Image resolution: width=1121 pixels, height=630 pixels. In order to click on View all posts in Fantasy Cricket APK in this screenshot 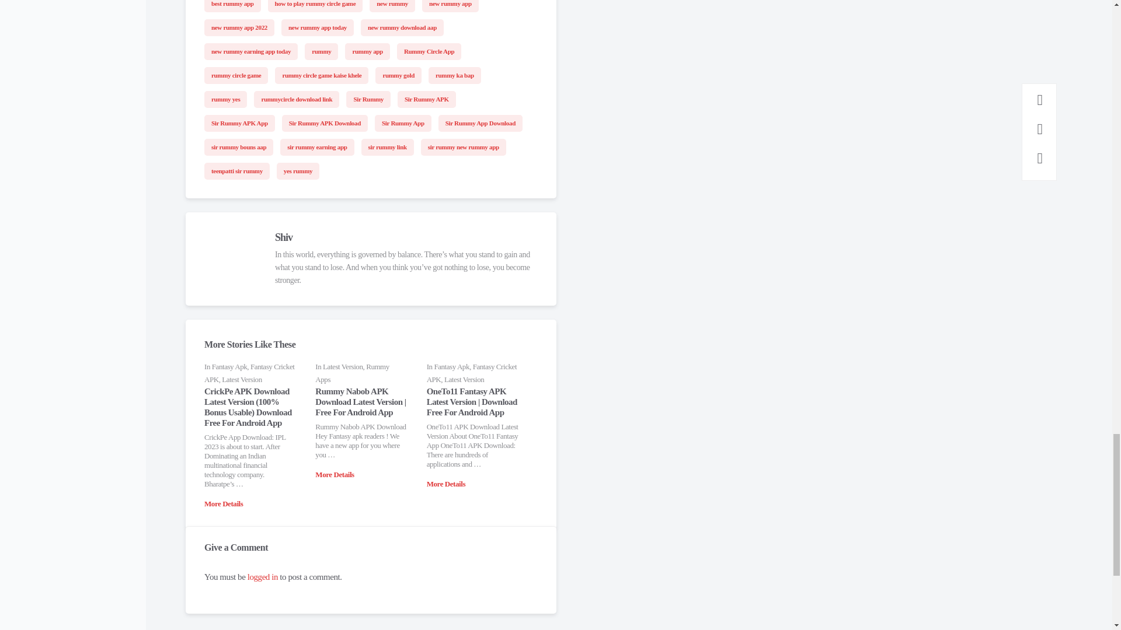, I will do `click(249, 373)`.